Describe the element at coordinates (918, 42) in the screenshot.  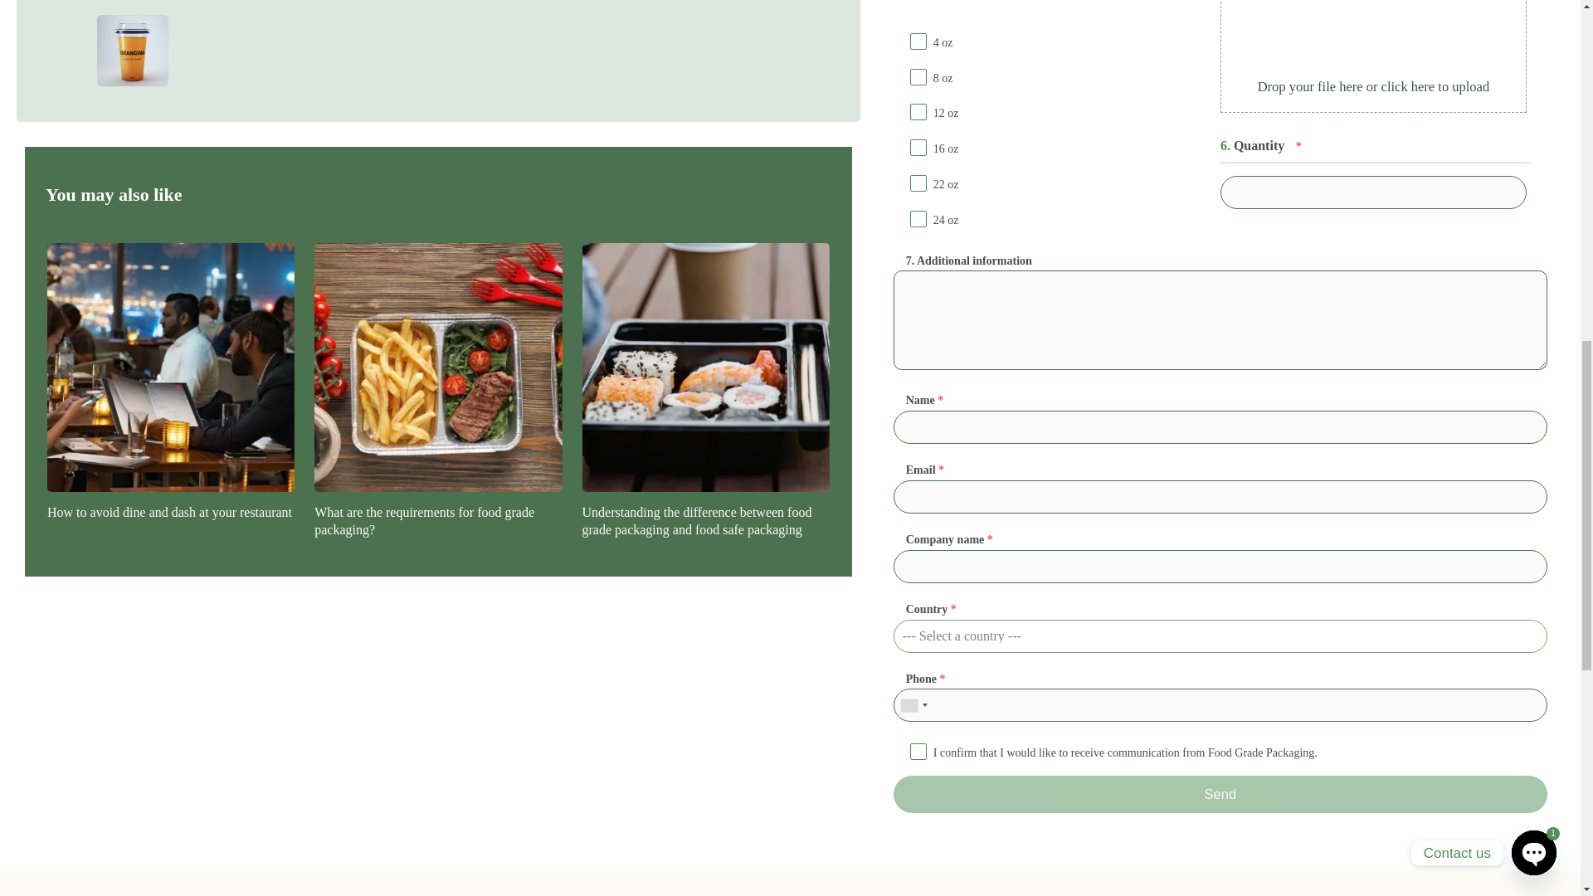
I see `4 oz` at that location.